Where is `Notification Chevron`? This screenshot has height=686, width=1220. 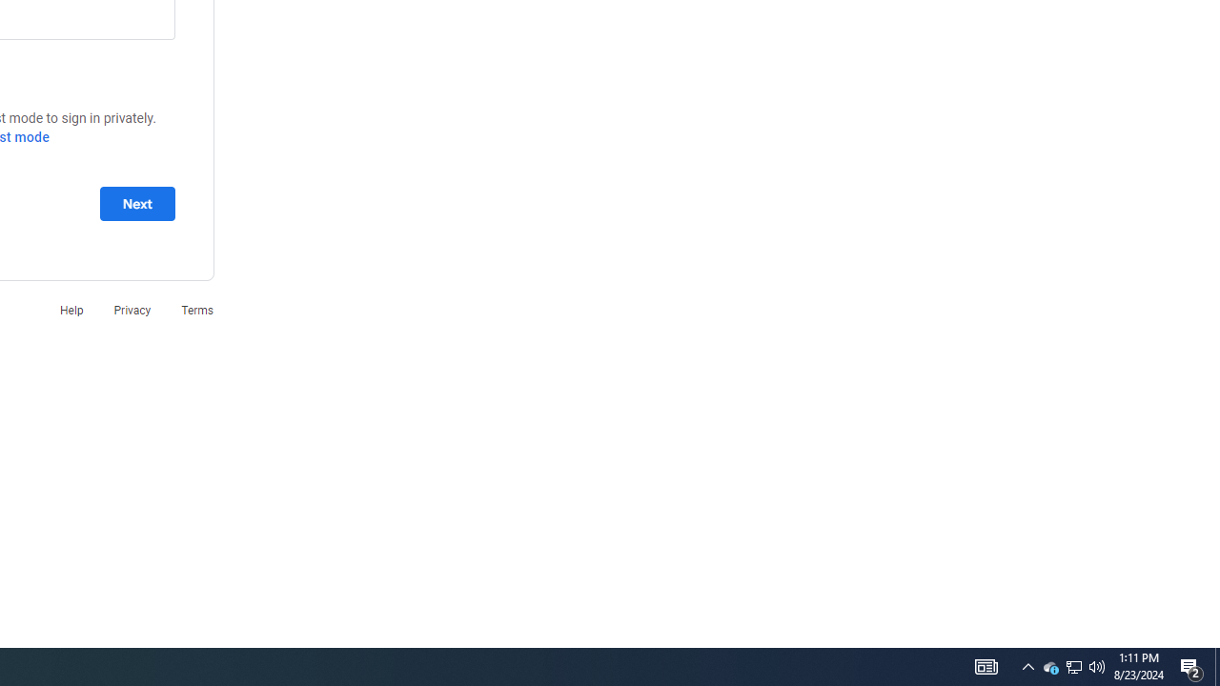 Notification Chevron is located at coordinates (1027, 667).